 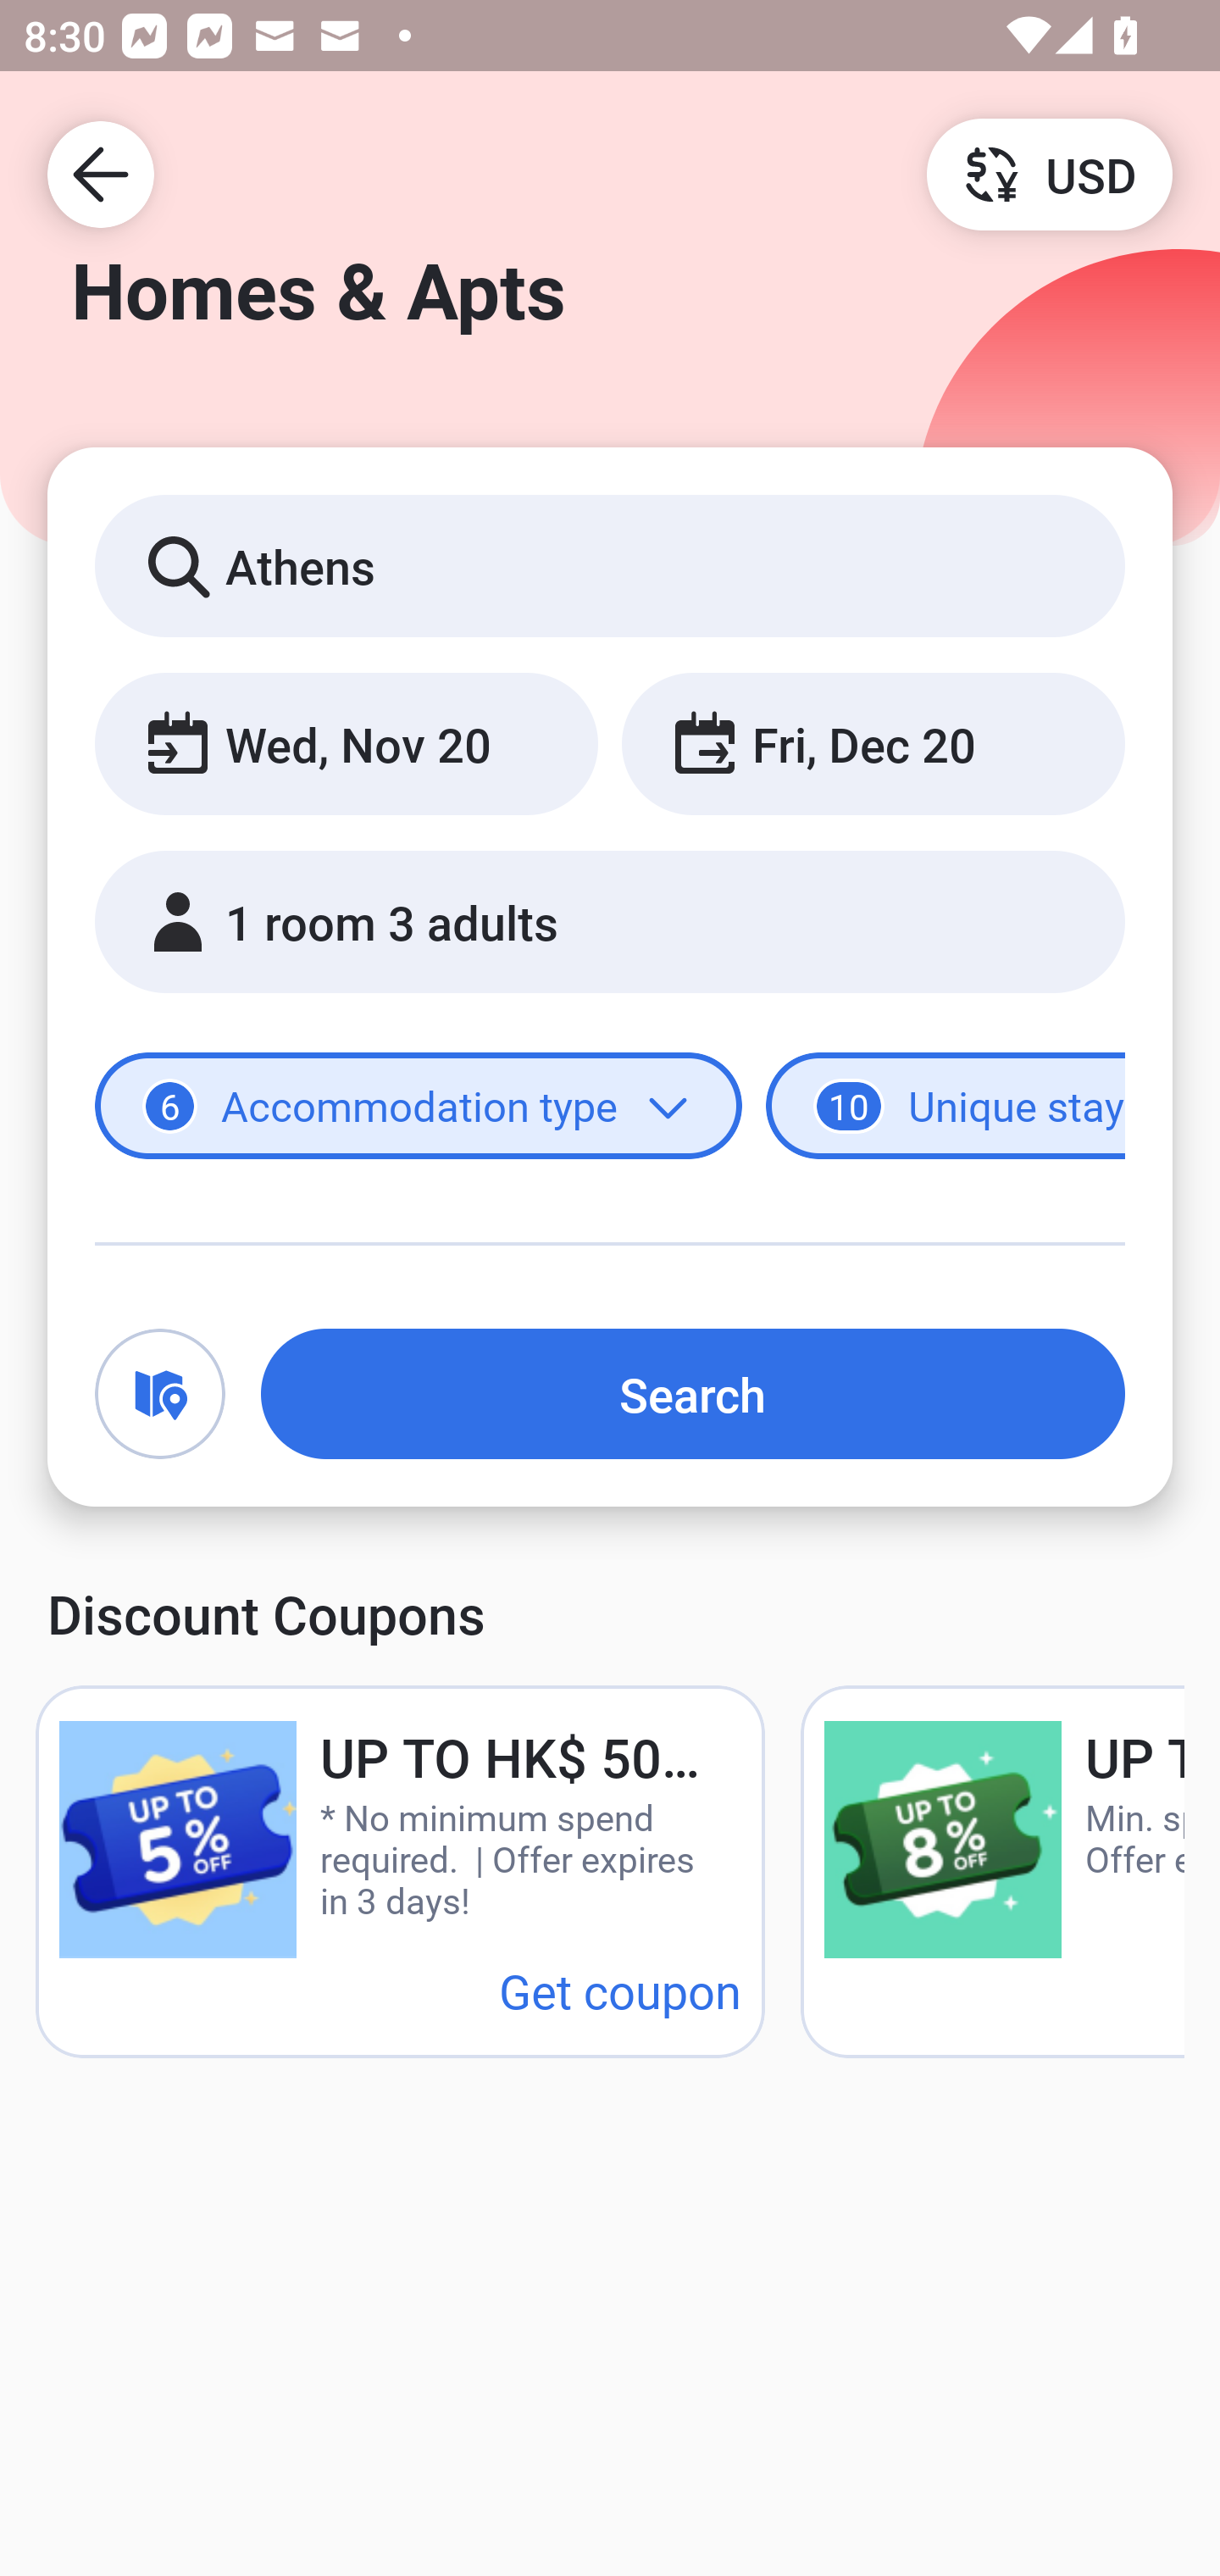 What do you see at coordinates (346, 742) in the screenshot?
I see `Wed, Nov 20` at bounding box center [346, 742].